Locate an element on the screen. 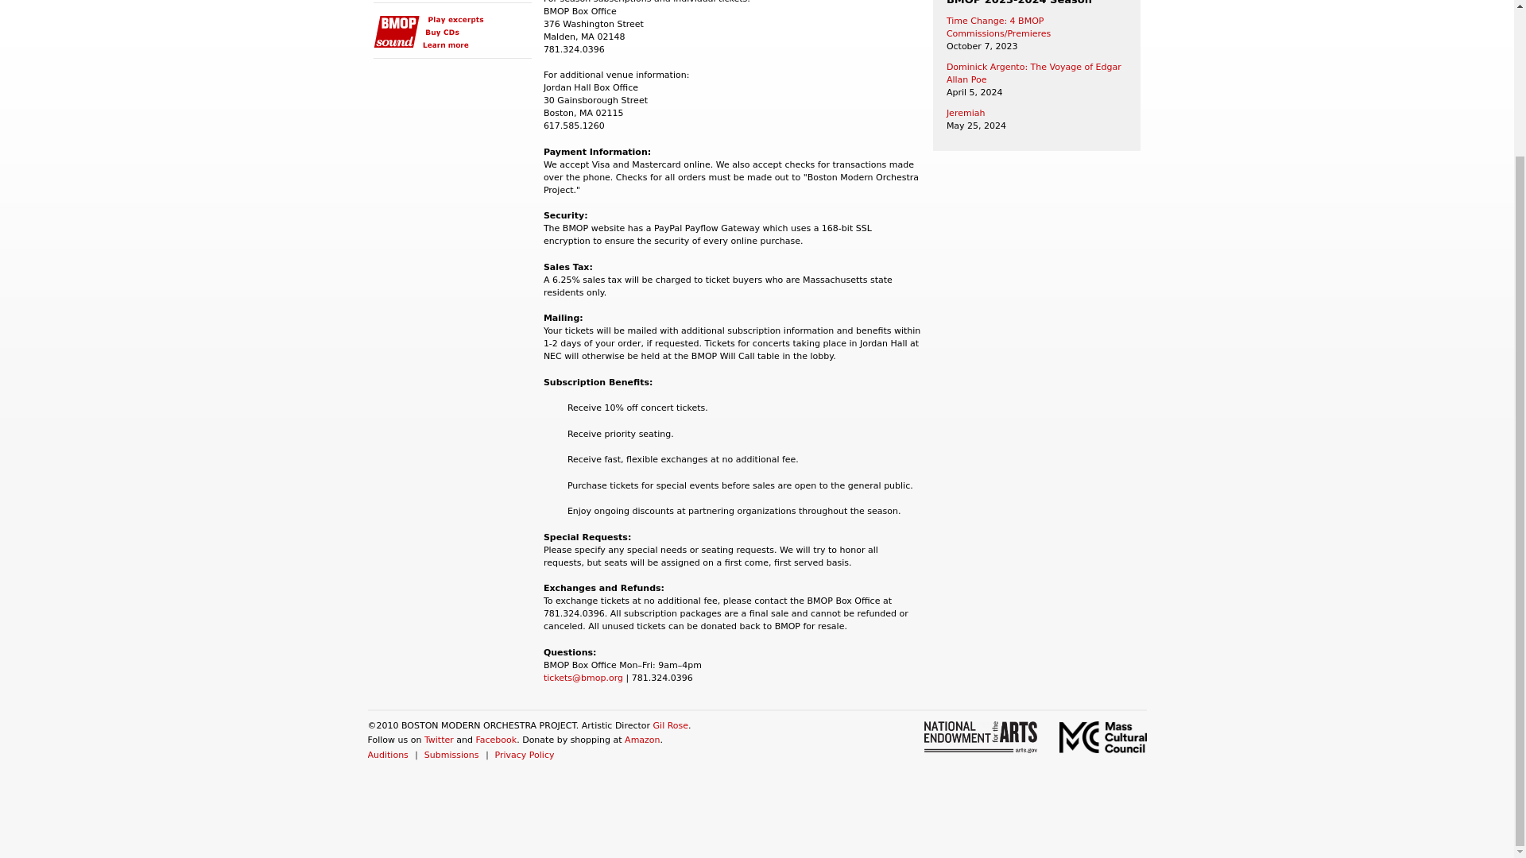  Submissions is located at coordinates (451, 755).